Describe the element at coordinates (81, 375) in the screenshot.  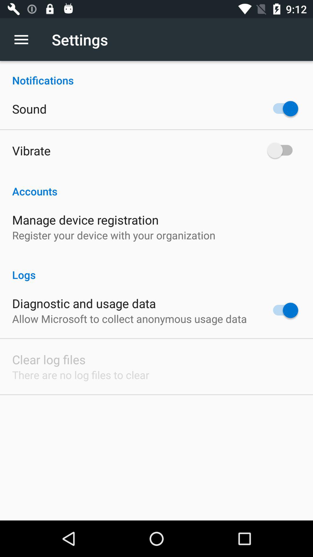
I see `tap the there are no at the bottom left corner` at that location.